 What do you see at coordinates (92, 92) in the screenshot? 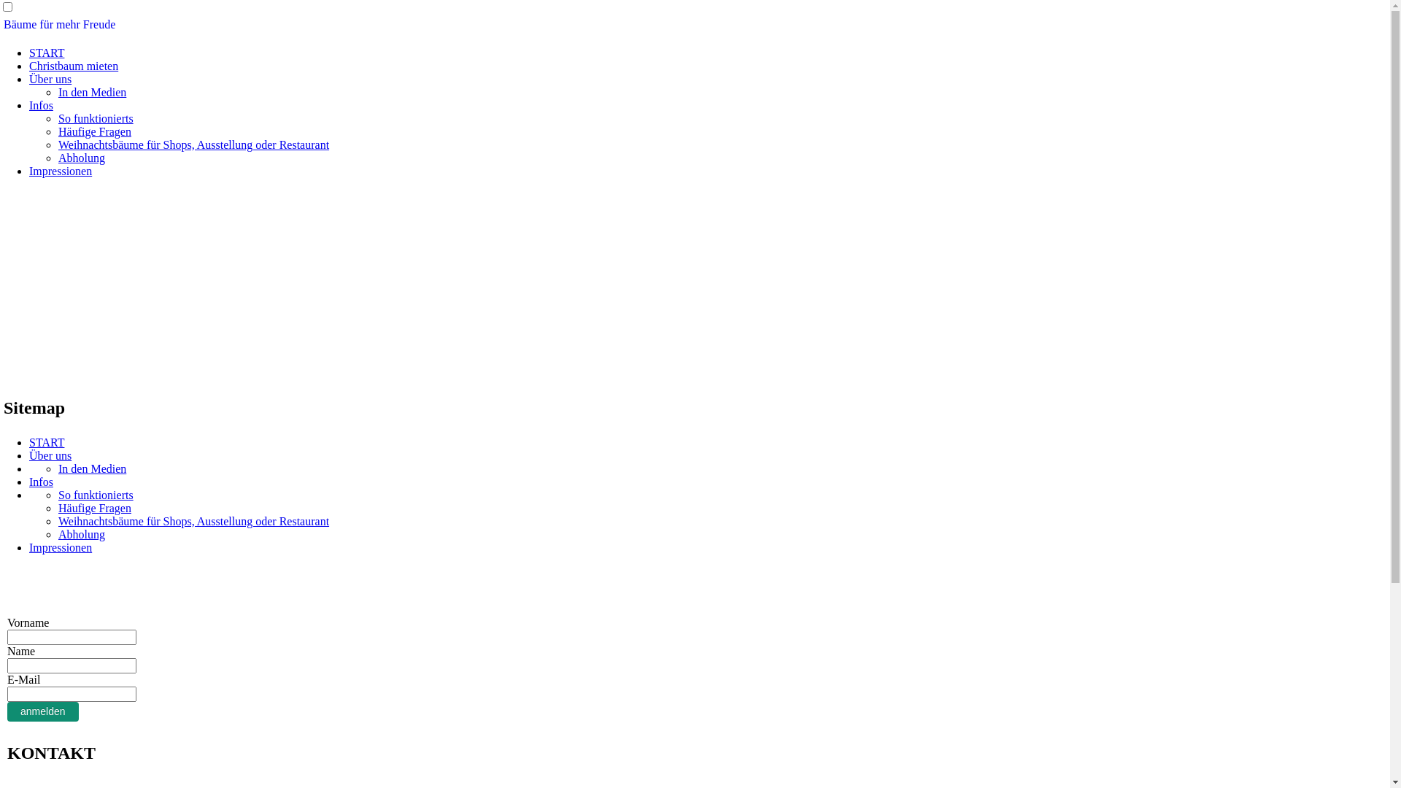
I see `In den Medien` at bounding box center [92, 92].